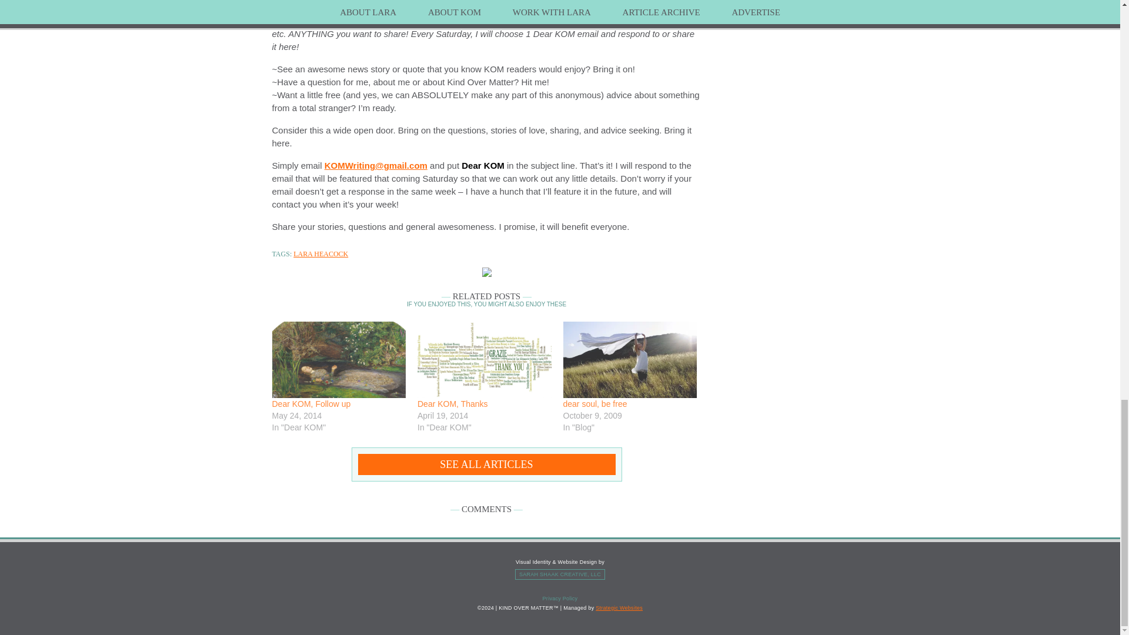  I want to click on Dear KOM, Follow up, so click(310, 404).